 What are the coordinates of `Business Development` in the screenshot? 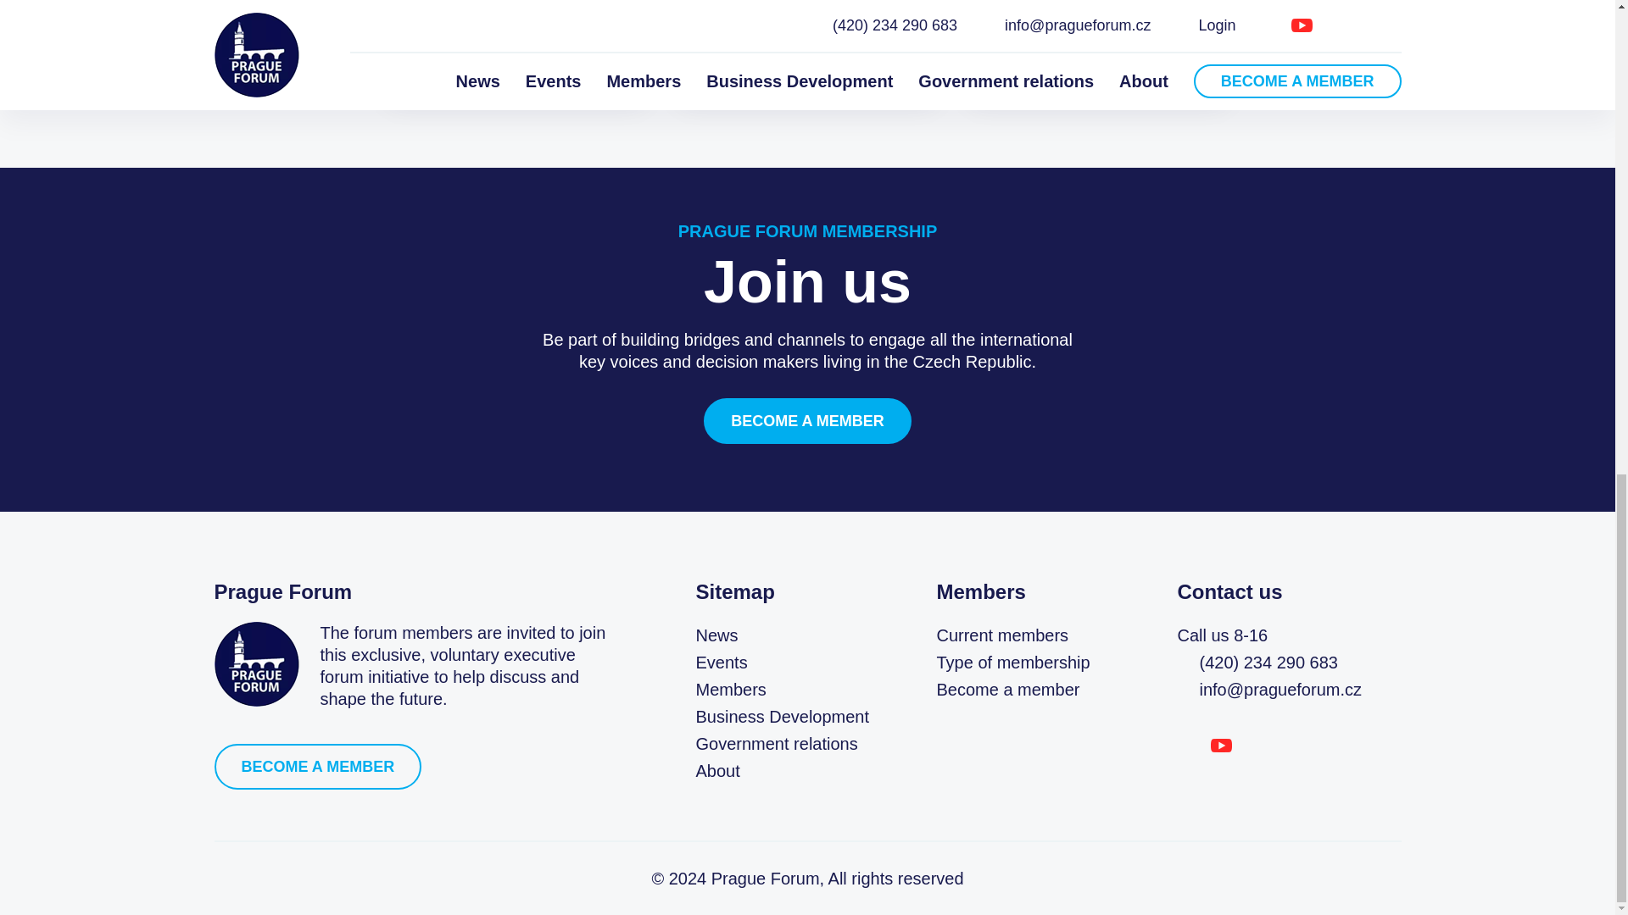 It's located at (782, 717).